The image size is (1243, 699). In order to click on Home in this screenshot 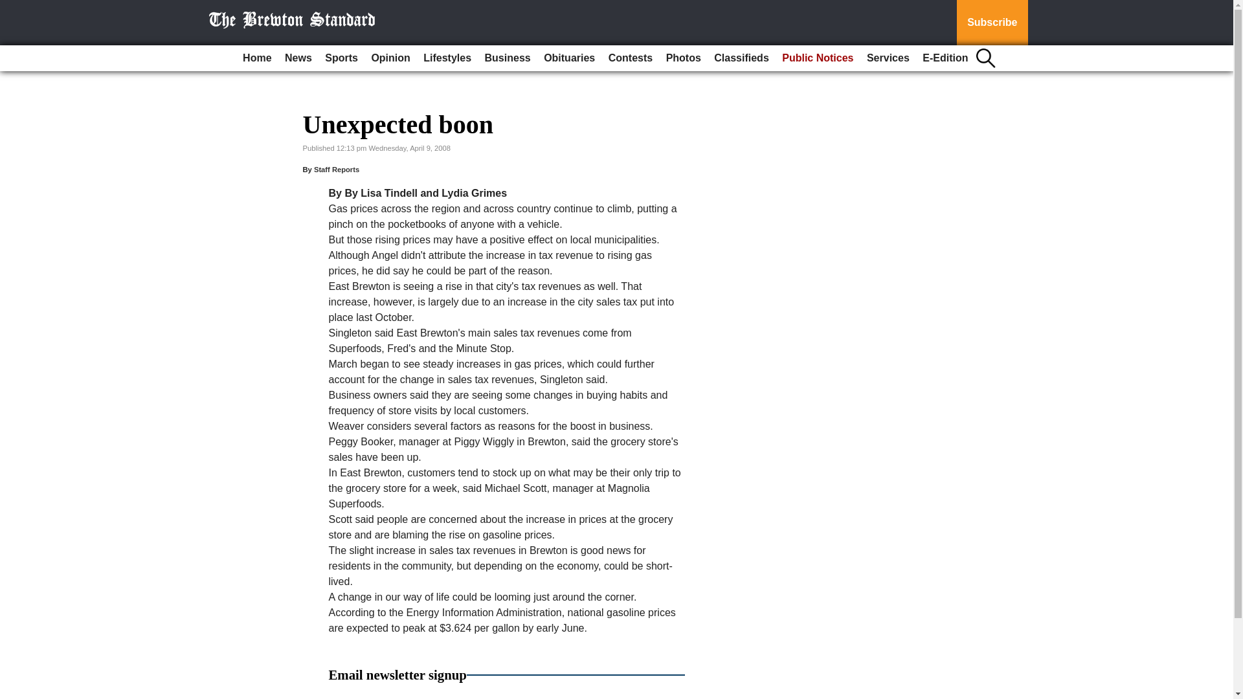, I will do `click(256, 58)`.